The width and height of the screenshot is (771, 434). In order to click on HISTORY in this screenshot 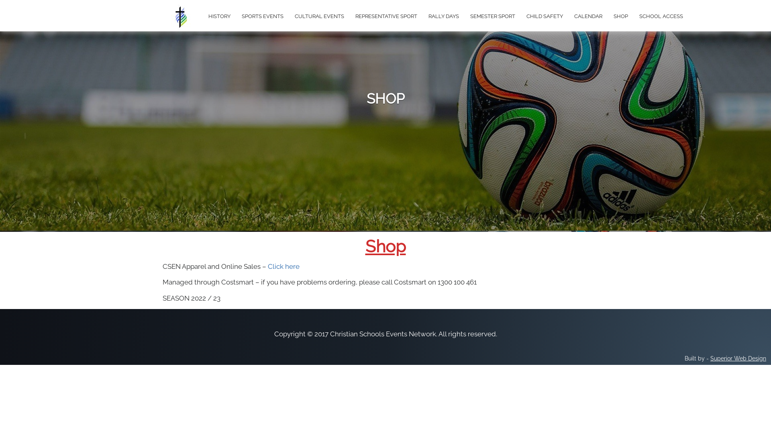, I will do `click(219, 16)`.